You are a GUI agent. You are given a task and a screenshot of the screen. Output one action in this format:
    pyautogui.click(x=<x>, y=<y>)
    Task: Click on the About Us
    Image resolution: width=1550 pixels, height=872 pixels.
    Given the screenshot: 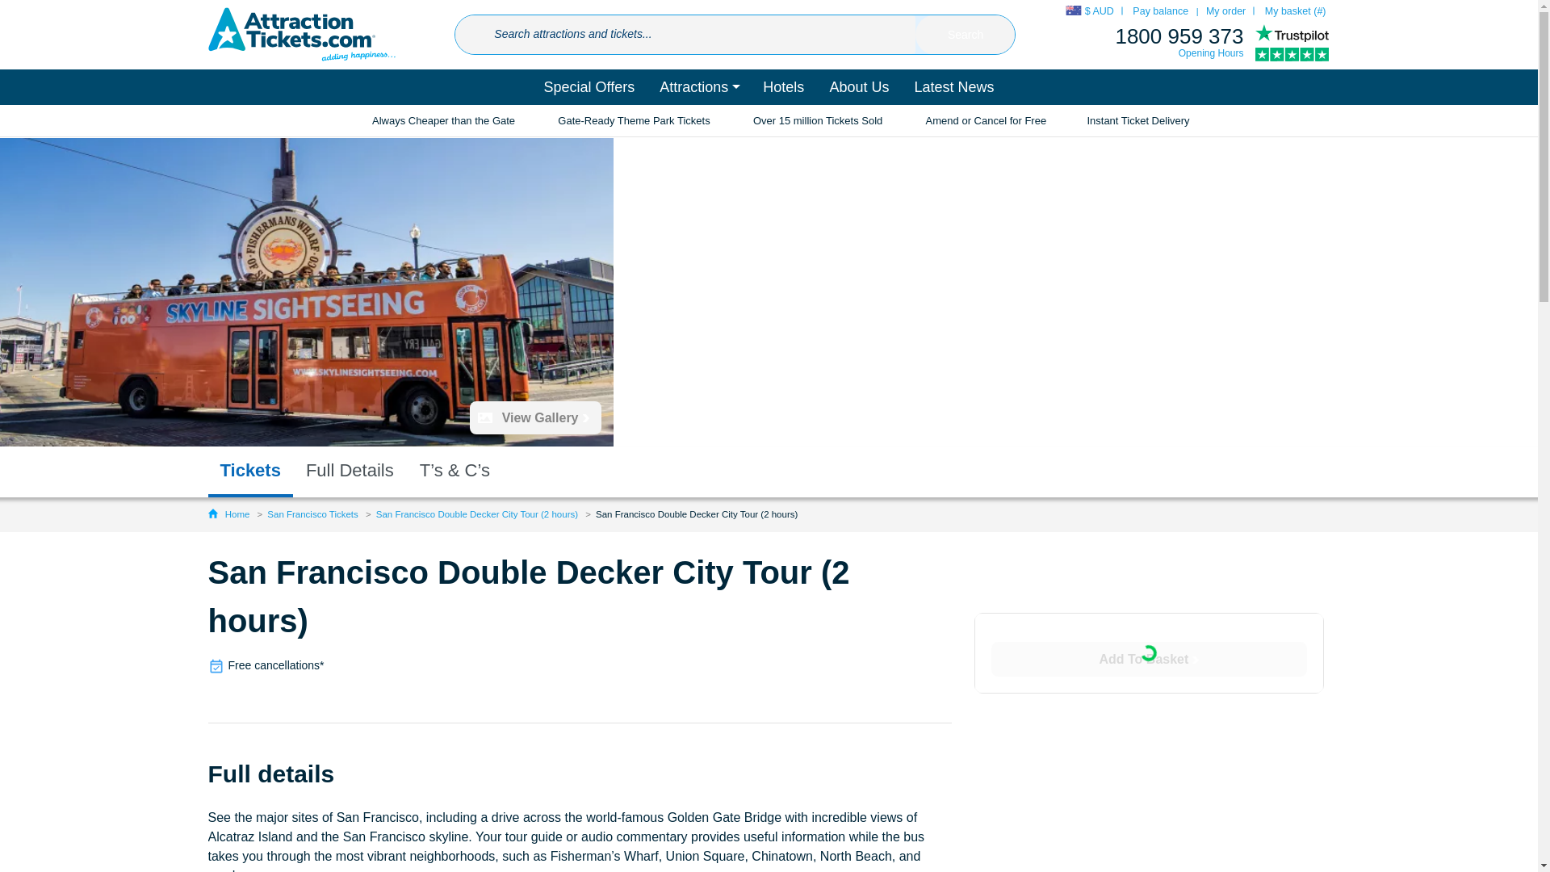 What is the action you would take?
    pyautogui.click(x=858, y=87)
    